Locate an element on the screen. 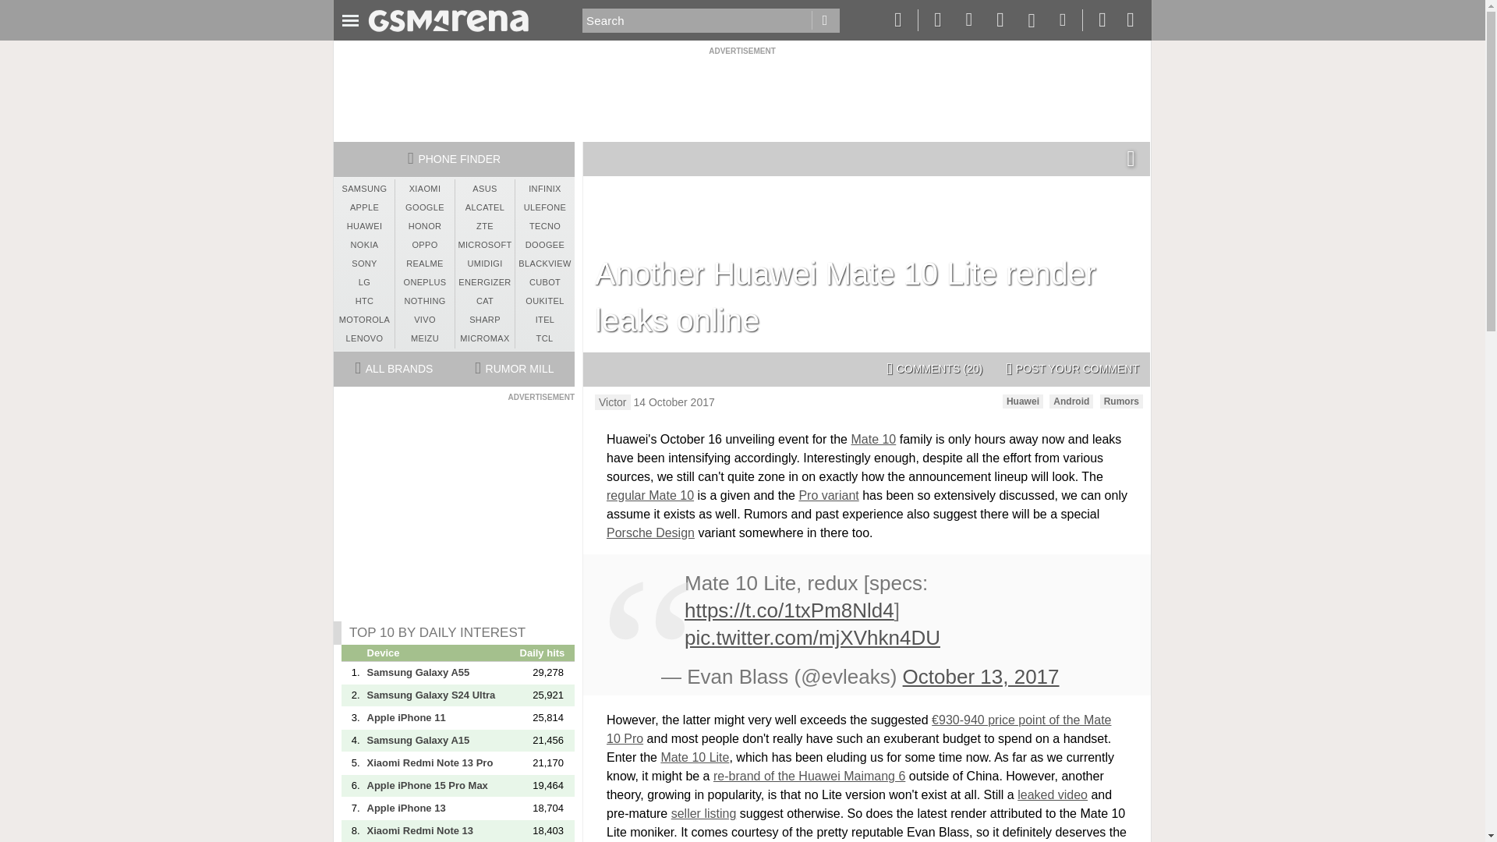 This screenshot has height=842, width=1497. Go is located at coordinates (825, 20).